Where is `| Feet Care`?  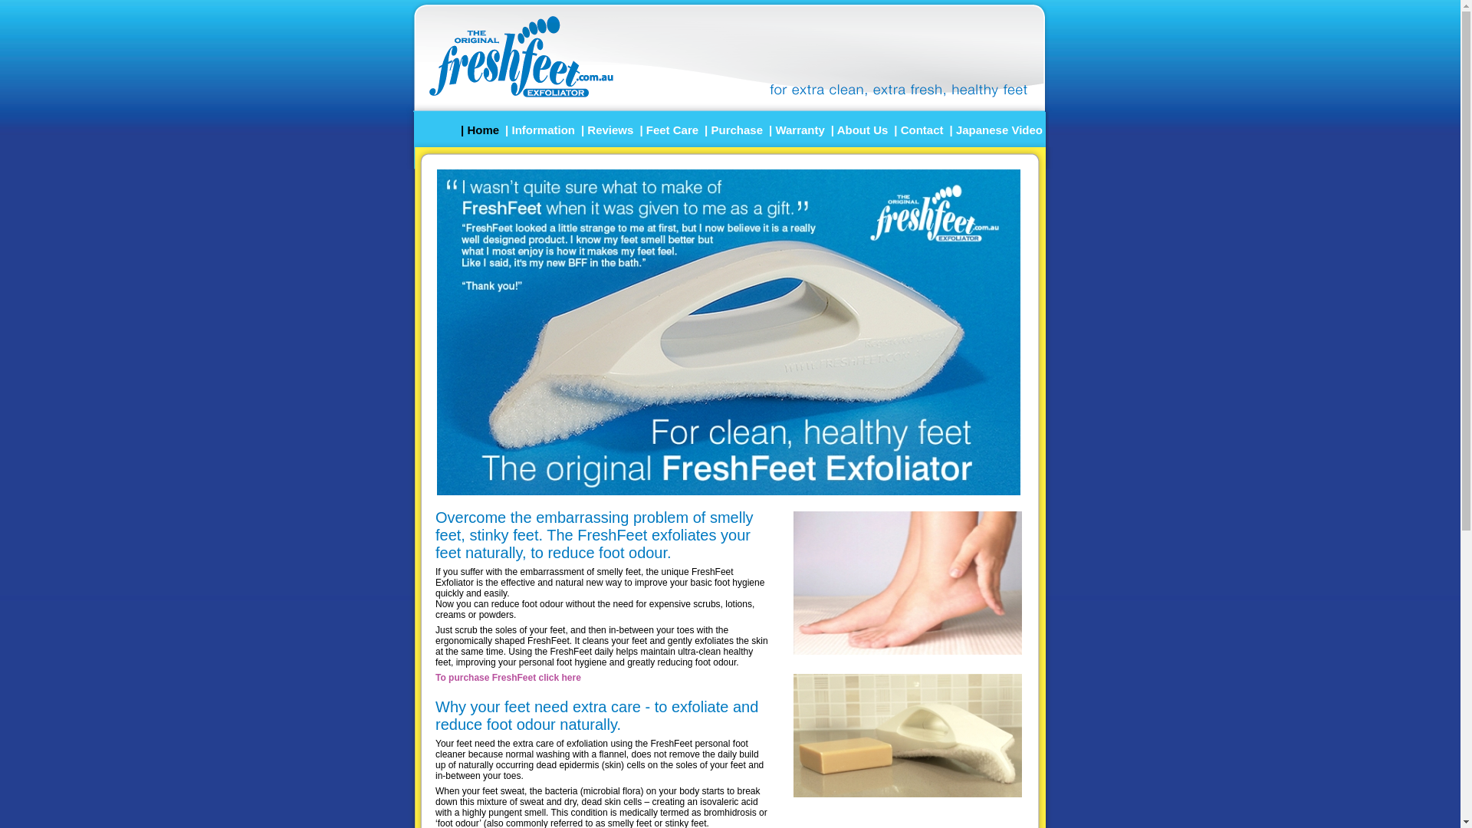
| Feet Care is located at coordinates (669, 129).